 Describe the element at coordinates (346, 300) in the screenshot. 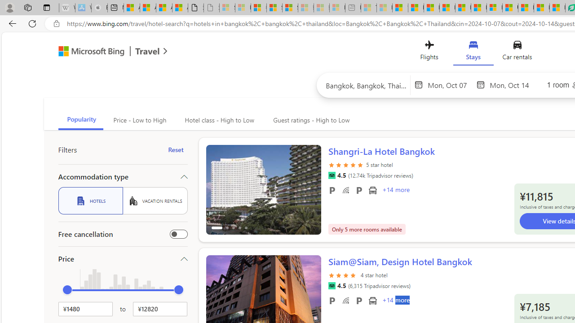

I see `Free WiFi` at that location.